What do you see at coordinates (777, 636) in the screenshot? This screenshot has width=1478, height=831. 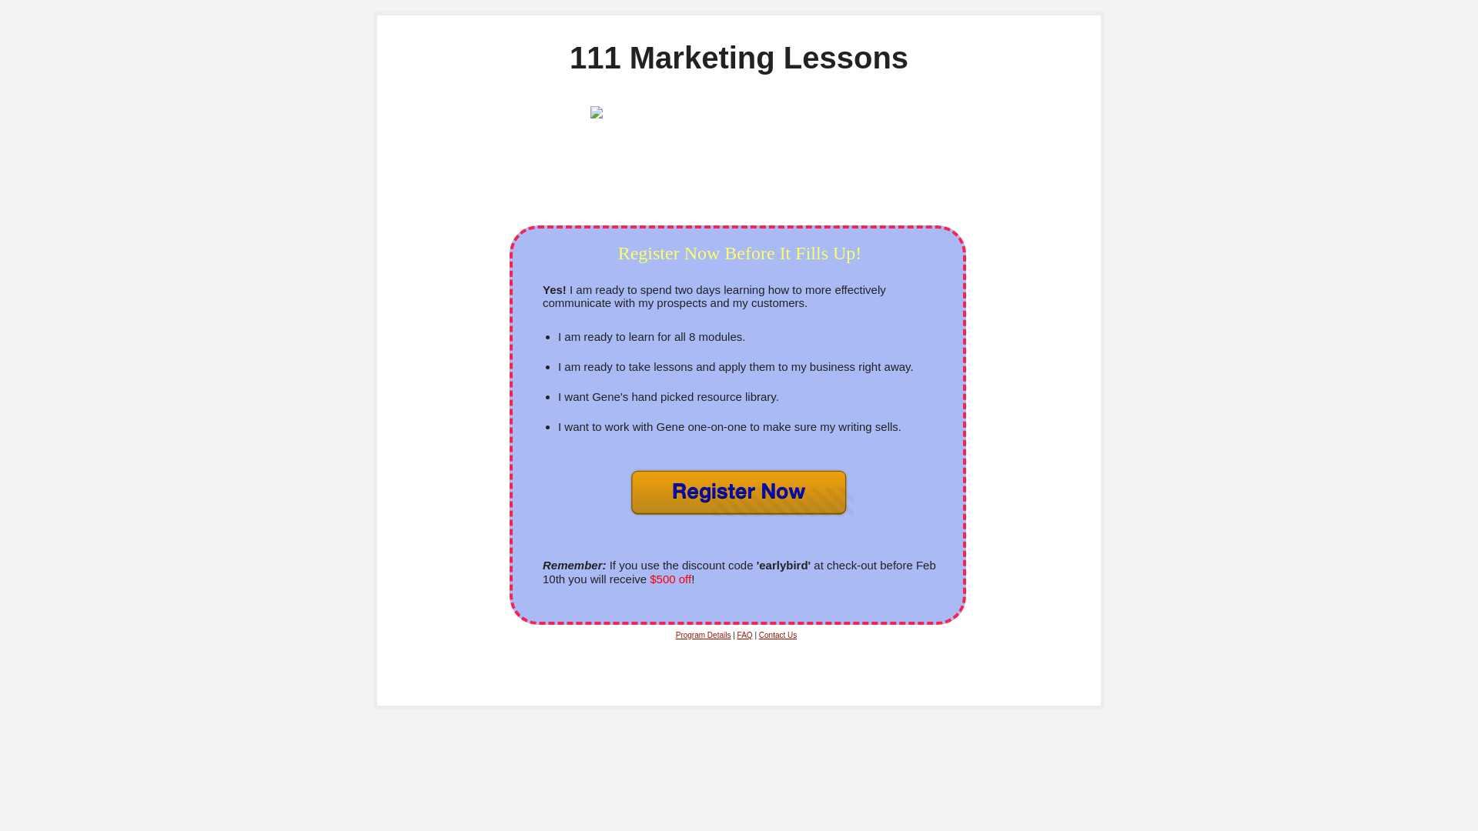 I see `Contact Us` at bounding box center [777, 636].